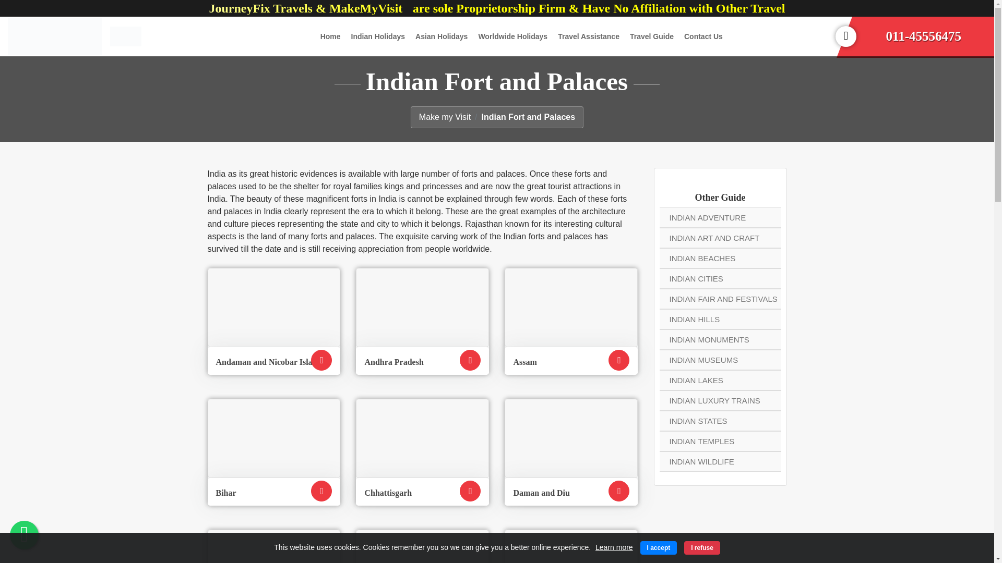 This screenshot has height=563, width=1002. What do you see at coordinates (450, 117) in the screenshot?
I see `Go to Make my Visit.` at bounding box center [450, 117].